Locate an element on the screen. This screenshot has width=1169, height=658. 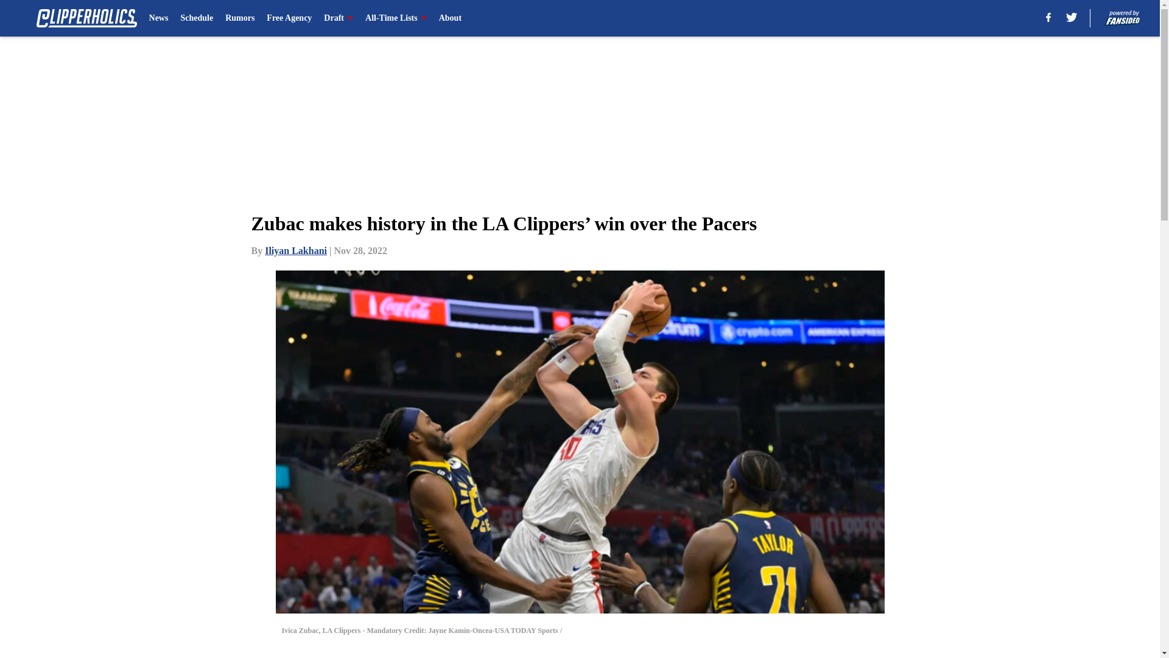
All-Time Lists is located at coordinates (396, 18).